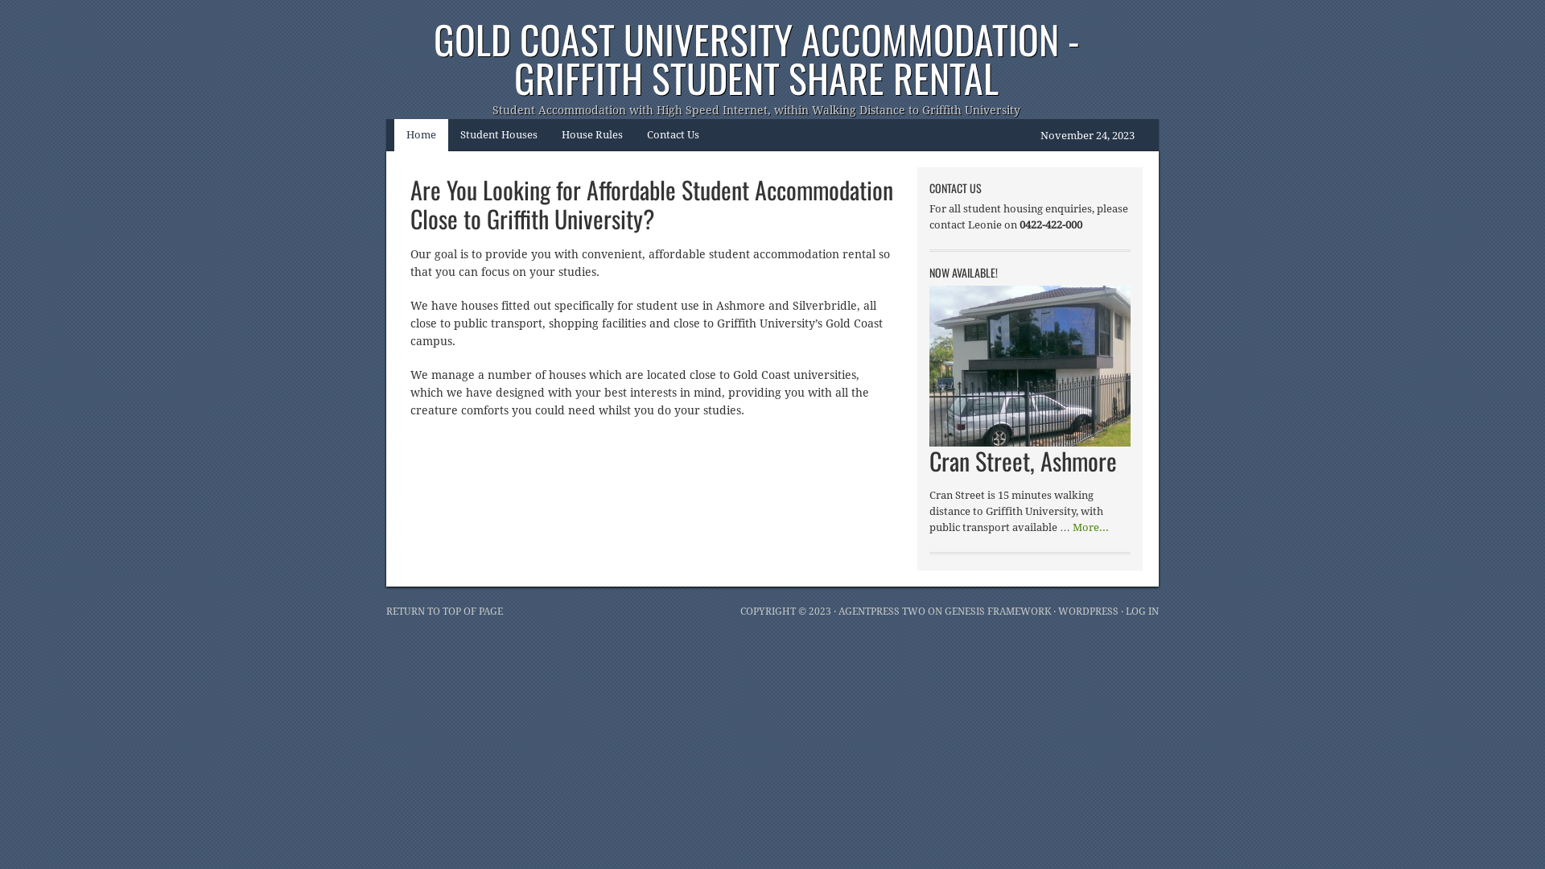 This screenshot has height=869, width=1545. Describe the element at coordinates (673, 135) in the screenshot. I see `Contact Us` at that location.